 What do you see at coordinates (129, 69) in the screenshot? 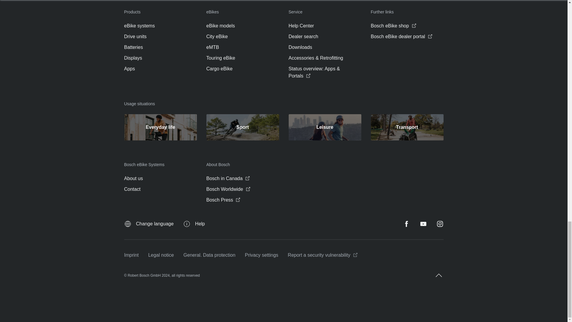
I see `Apps` at bounding box center [129, 69].